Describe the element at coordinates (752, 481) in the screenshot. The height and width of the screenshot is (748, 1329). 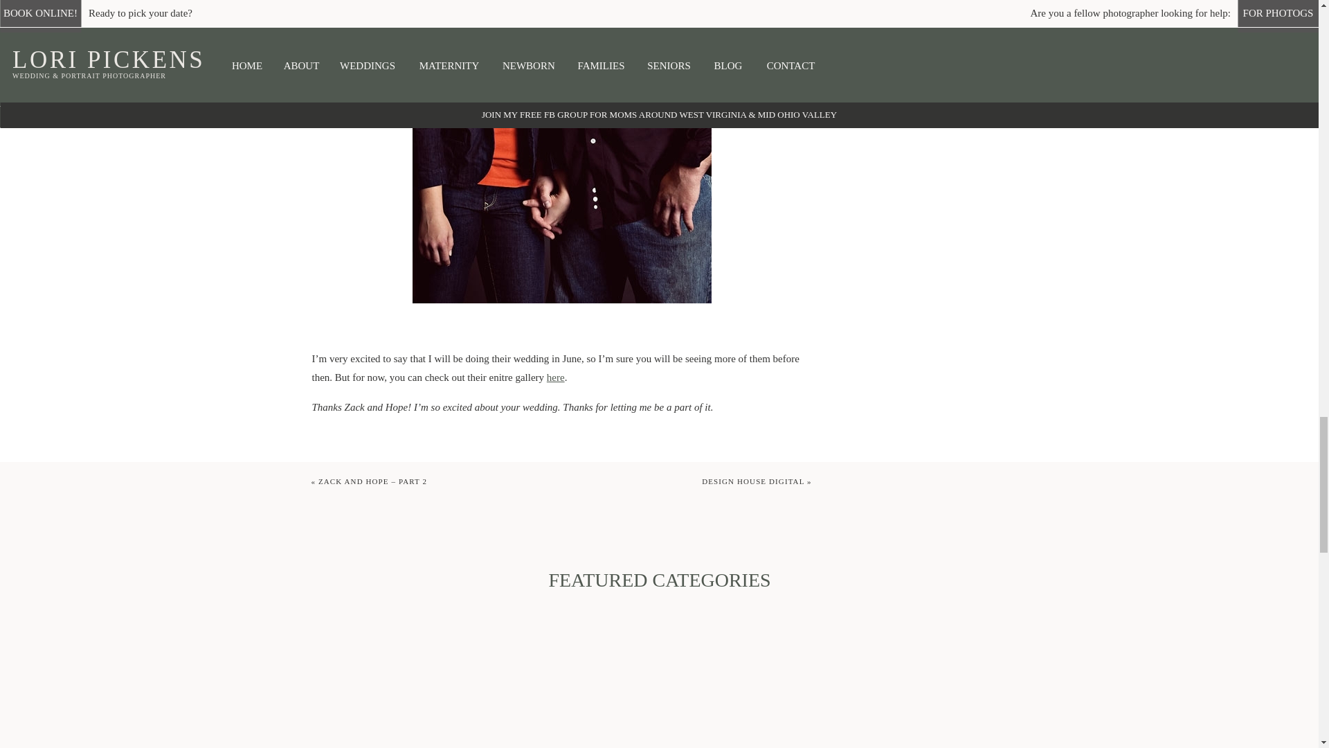
I see `DESIGN HOUSE DIGITAL` at that location.